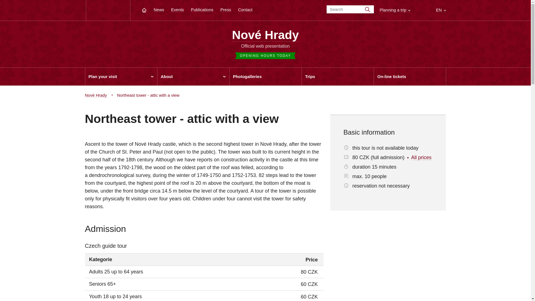 This screenshot has width=535, height=301. What do you see at coordinates (395, 10) in the screenshot?
I see `Planning a trip` at bounding box center [395, 10].